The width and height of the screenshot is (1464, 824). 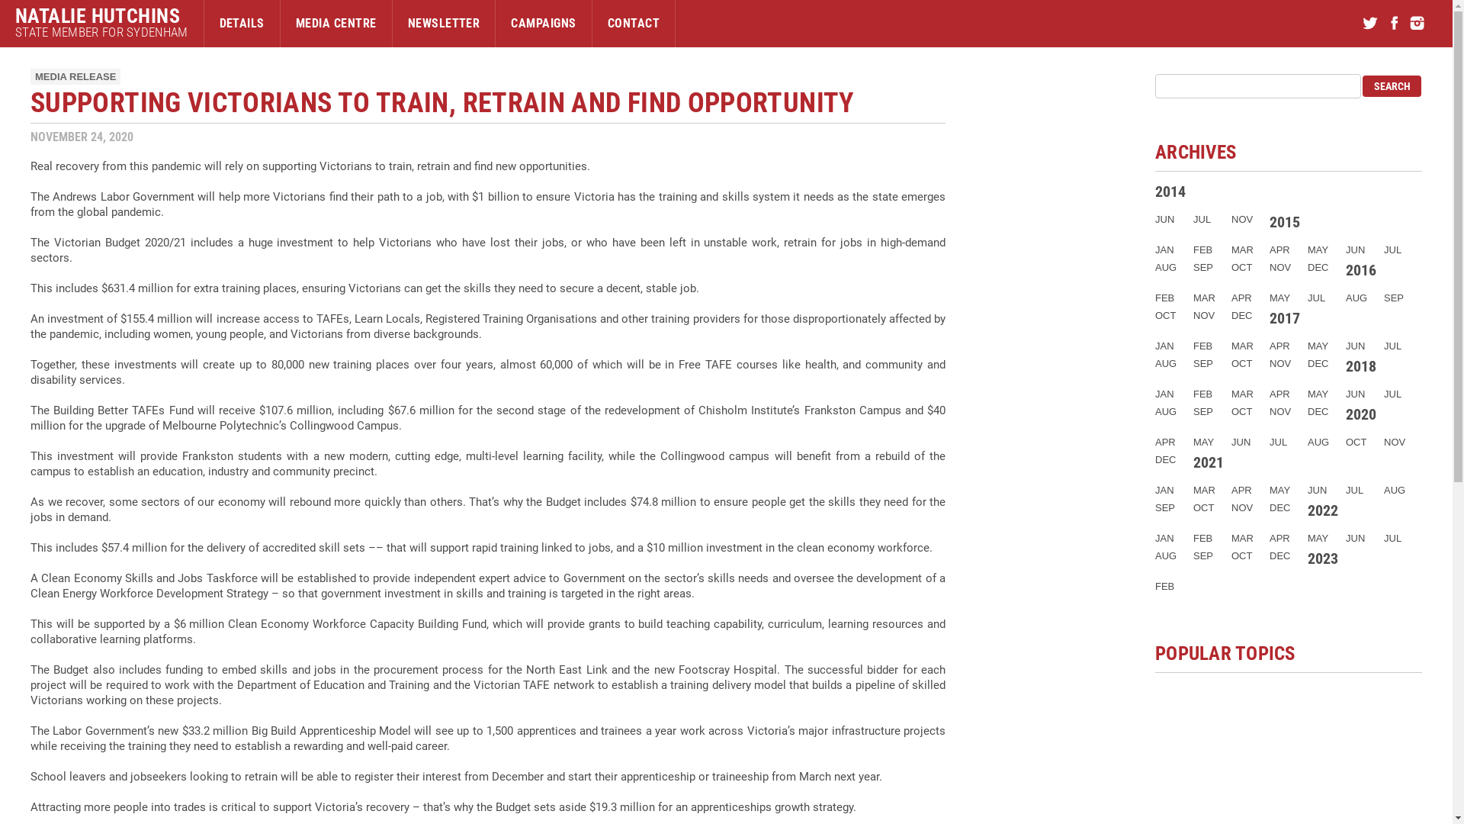 I want to click on 2021, so click(x=1209, y=462).